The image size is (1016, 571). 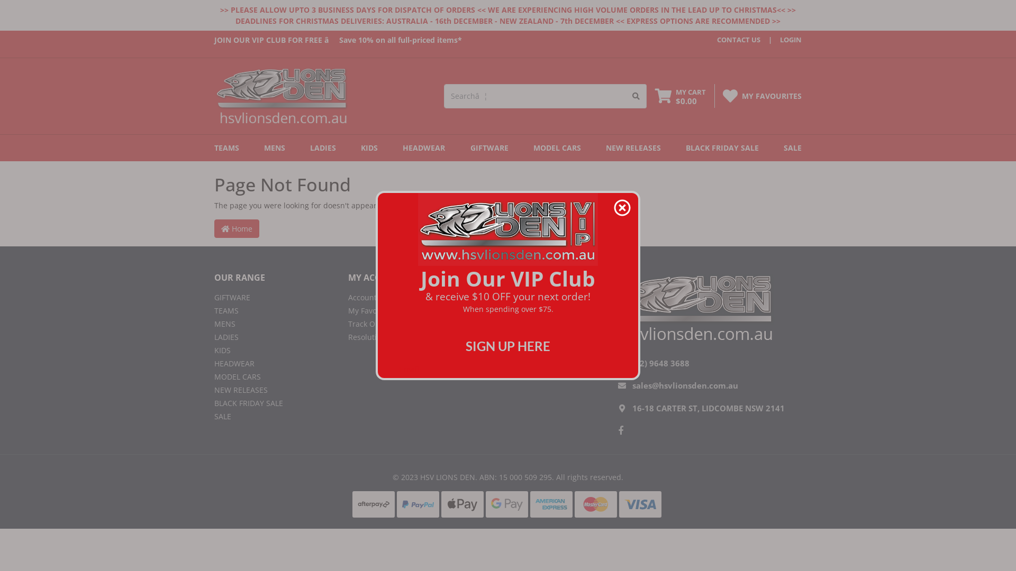 What do you see at coordinates (661, 363) in the screenshot?
I see `(02) 9648 3688` at bounding box center [661, 363].